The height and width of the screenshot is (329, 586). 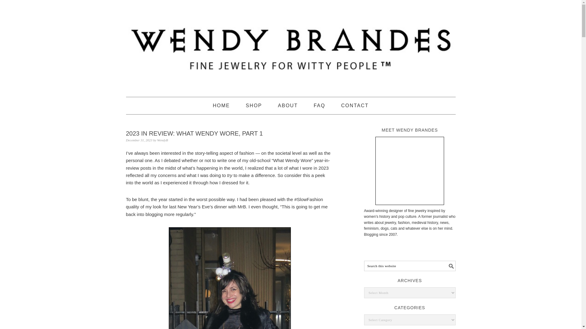 What do you see at coordinates (288, 105) in the screenshot?
I see `ABOUT` at bounding box center [288, 105].